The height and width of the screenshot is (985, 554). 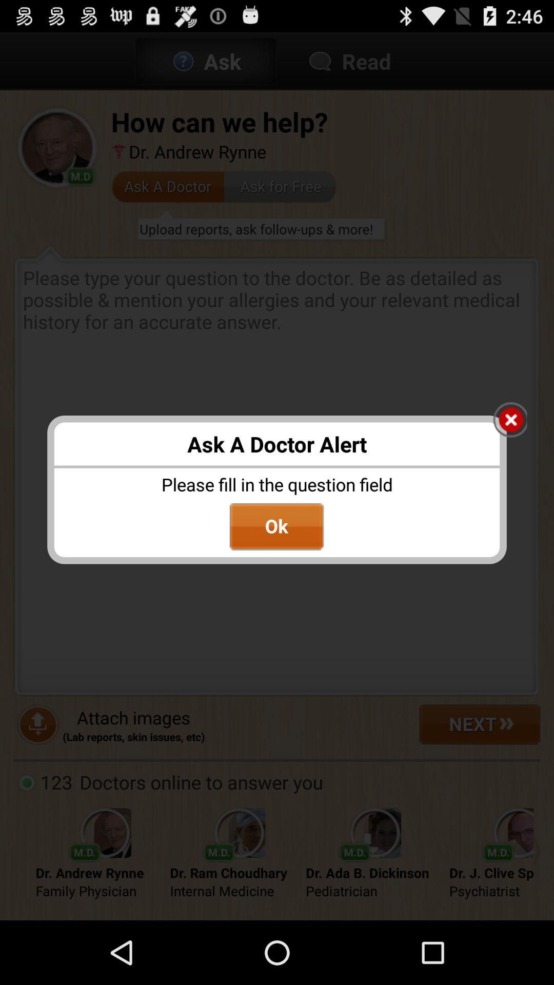 I want to click on close icon, so click(x=510, y=421).